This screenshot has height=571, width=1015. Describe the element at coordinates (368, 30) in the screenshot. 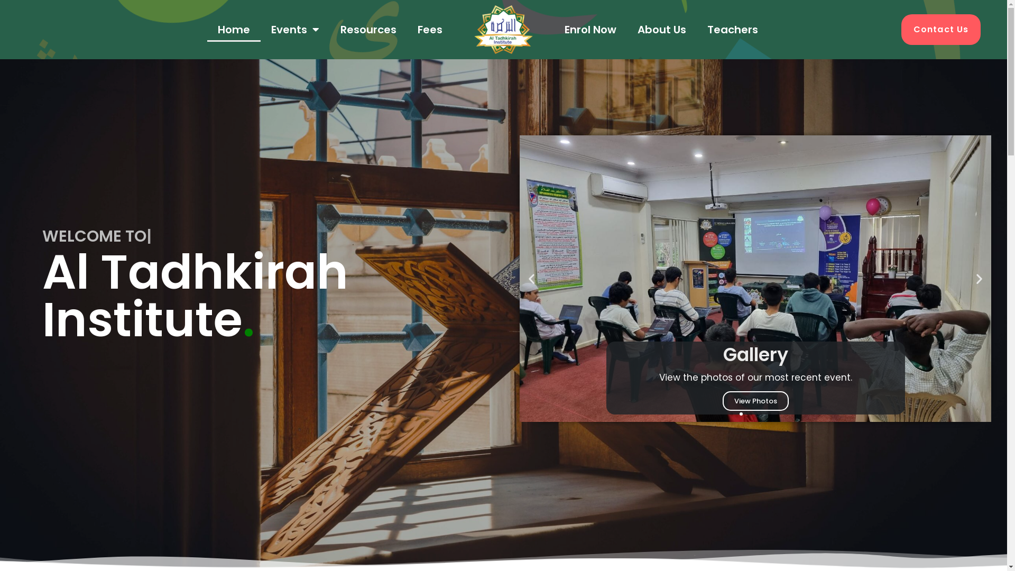

I see `Resources` at that location.